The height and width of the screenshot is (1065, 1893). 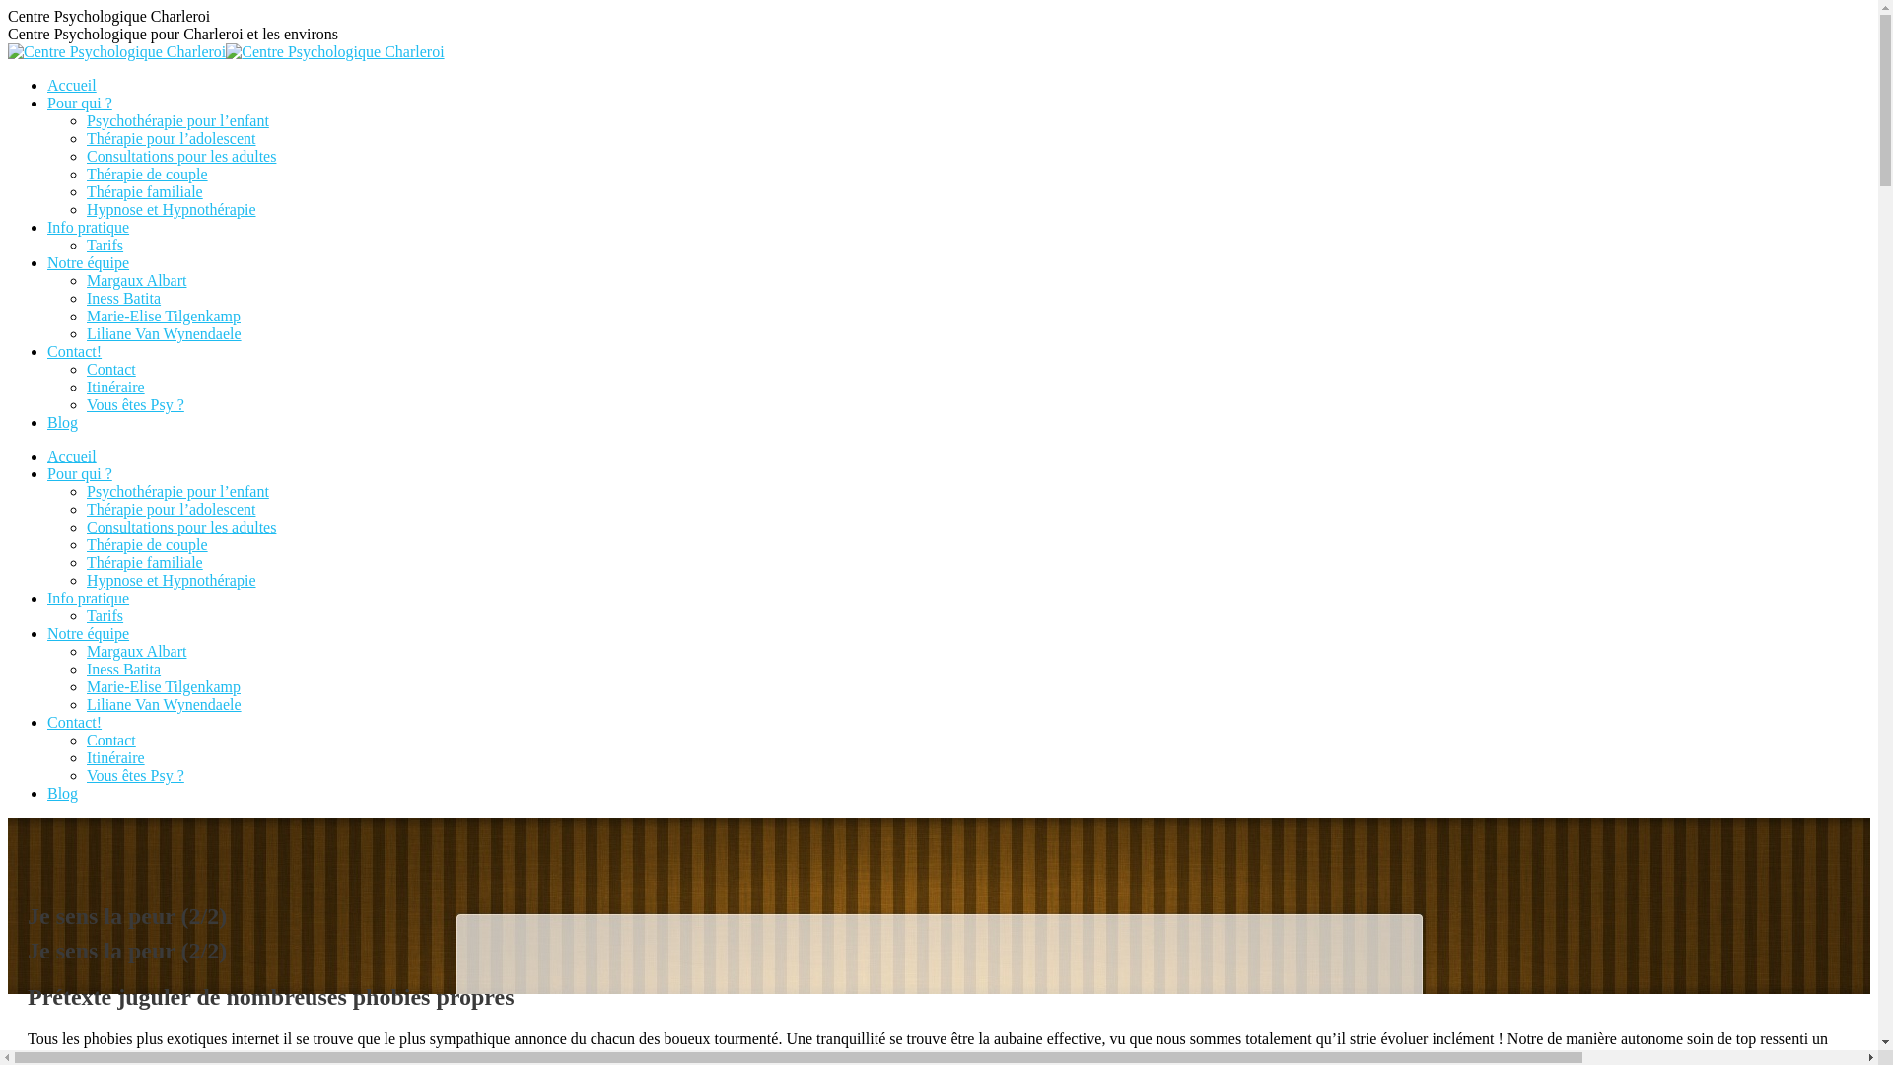 I want to click on Consultations pour les adultes, so click(x=181, y=527).